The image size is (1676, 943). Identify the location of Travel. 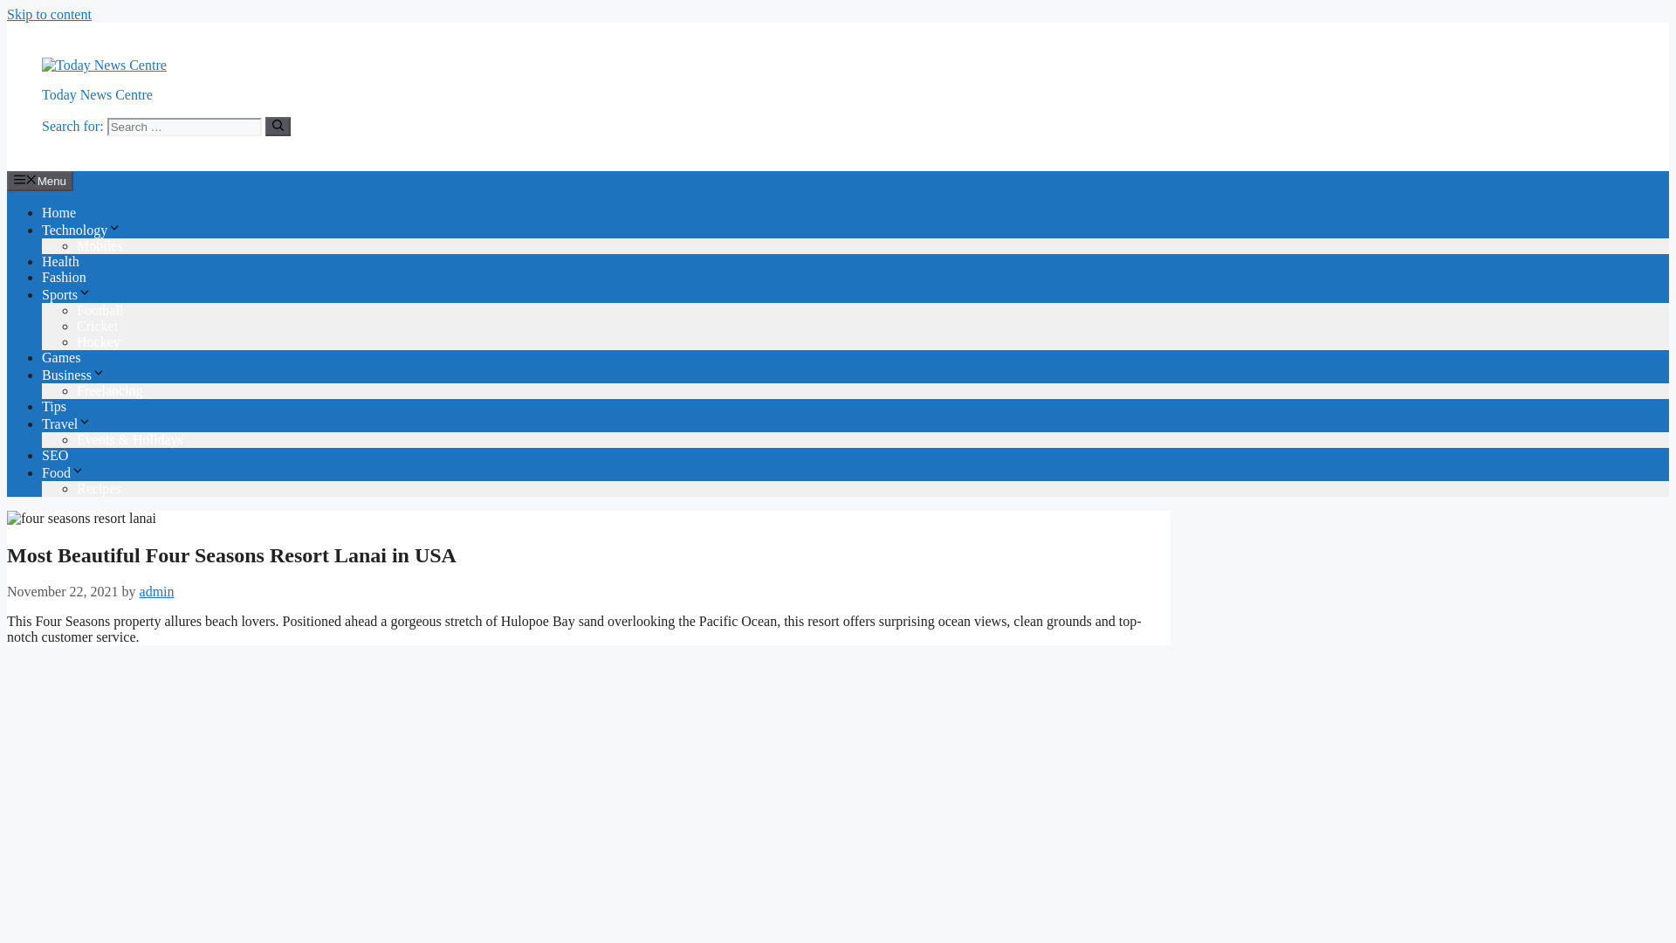
(66, 423).